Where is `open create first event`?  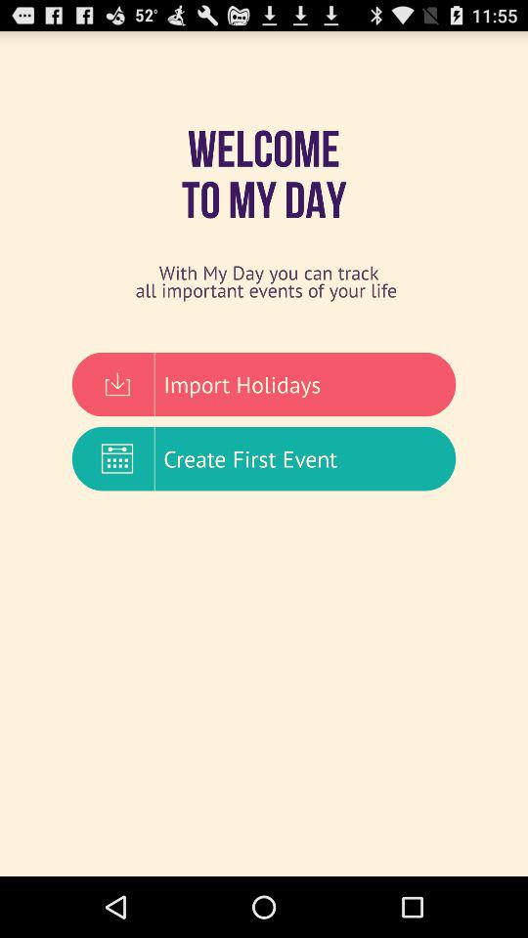
open create first event is located at coordinates (264, 458).